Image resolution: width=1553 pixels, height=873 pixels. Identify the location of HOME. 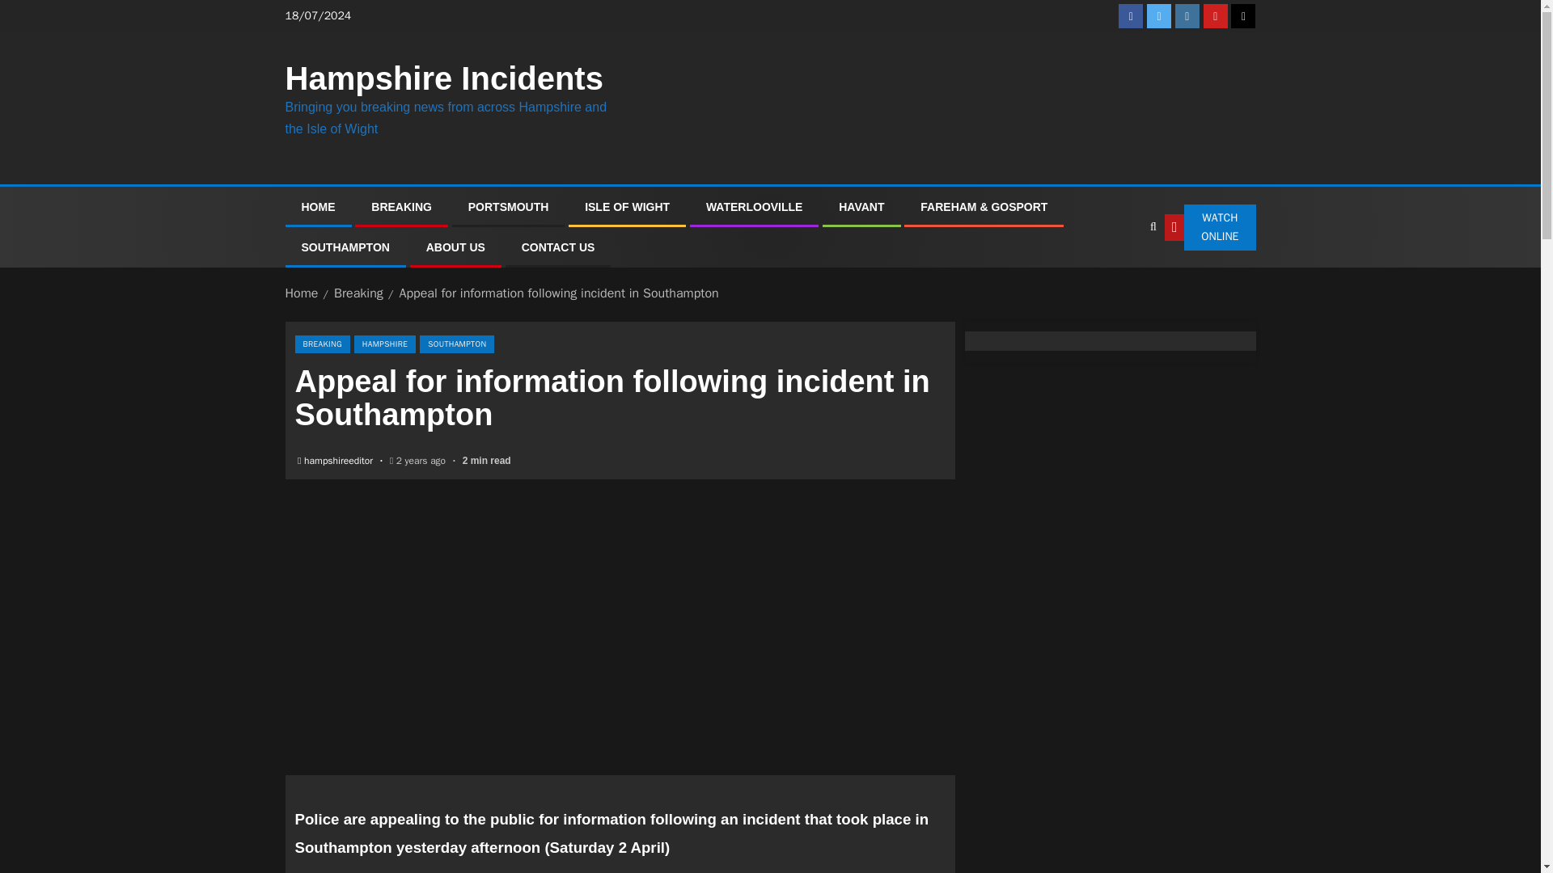
(318, 207).